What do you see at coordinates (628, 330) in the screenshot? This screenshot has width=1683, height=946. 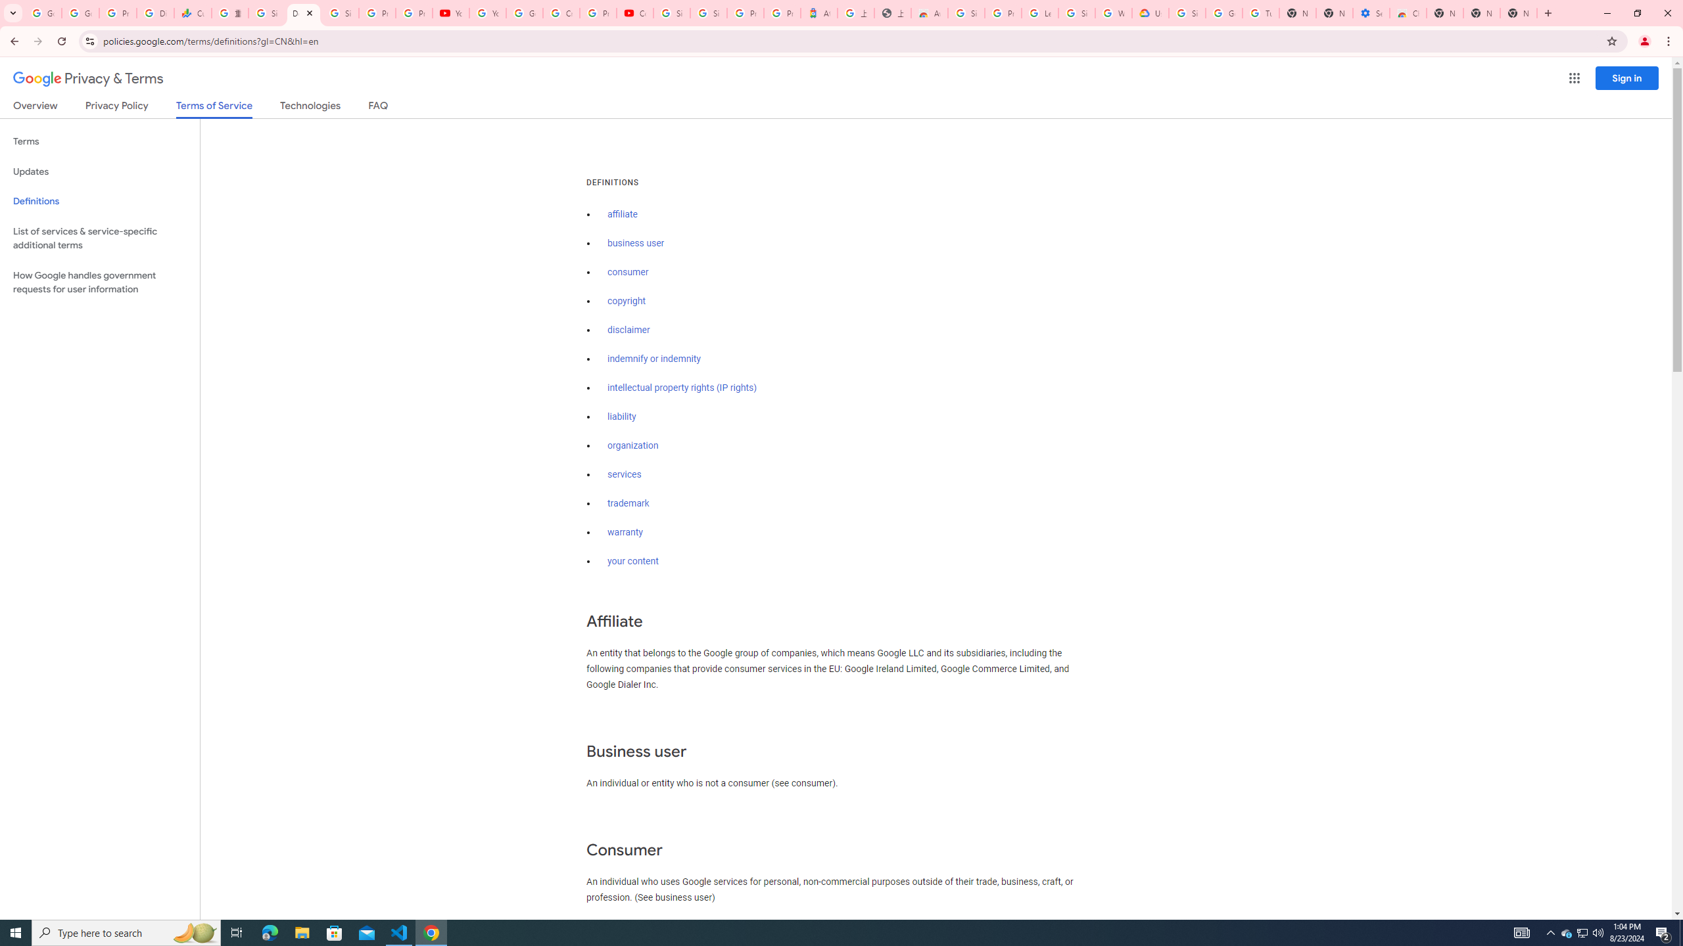 I see `disclaimer` at bounding box center [628, 330].